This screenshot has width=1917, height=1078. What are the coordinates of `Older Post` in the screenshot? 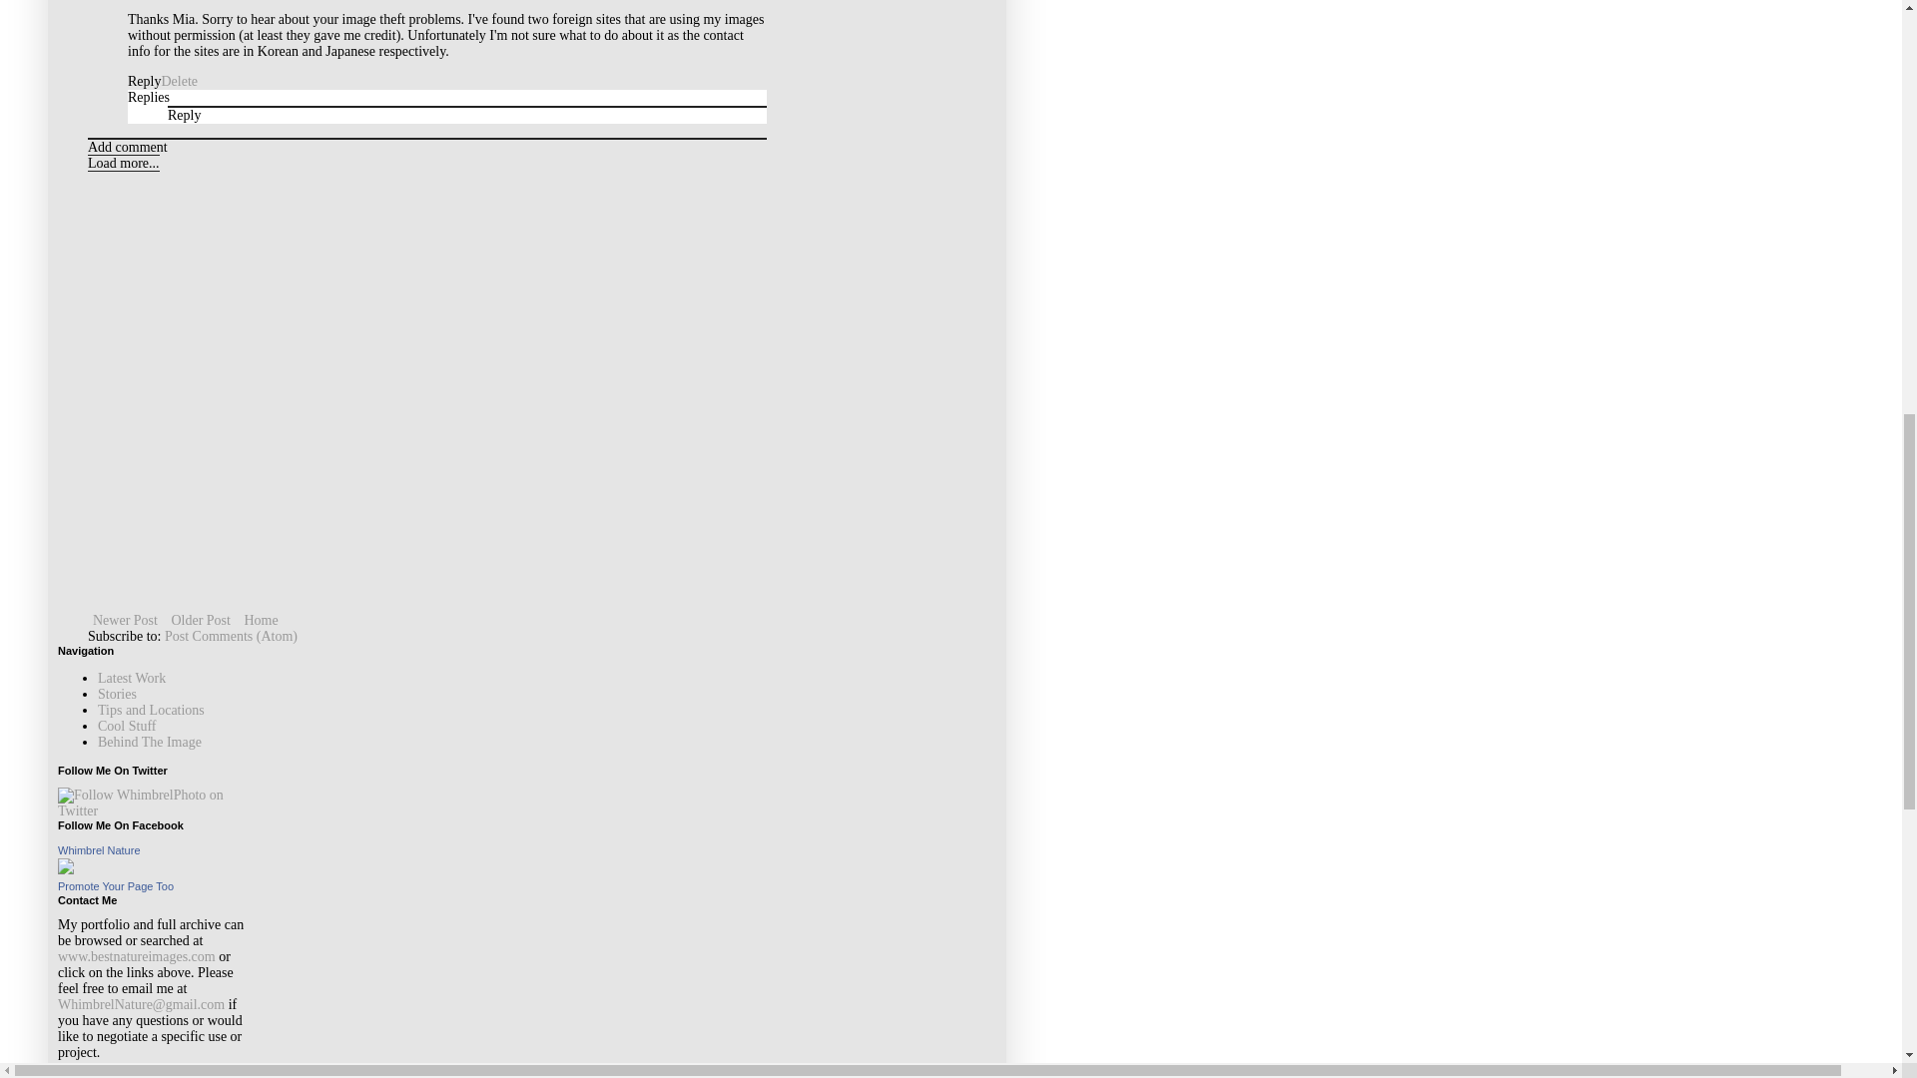 It's located at (200, 620).